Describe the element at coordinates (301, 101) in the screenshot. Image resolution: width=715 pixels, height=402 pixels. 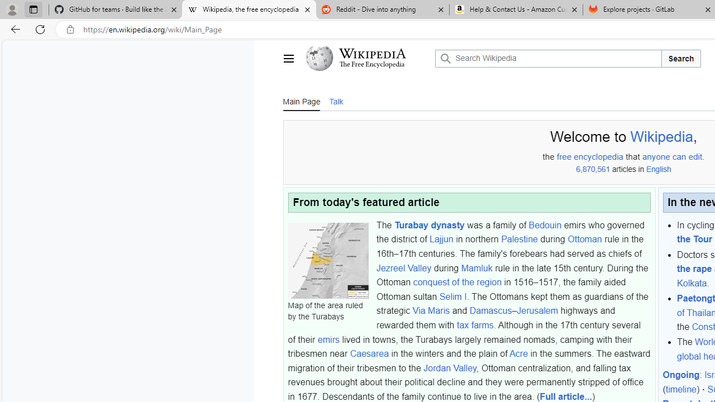
I see `Main Page` at that location.